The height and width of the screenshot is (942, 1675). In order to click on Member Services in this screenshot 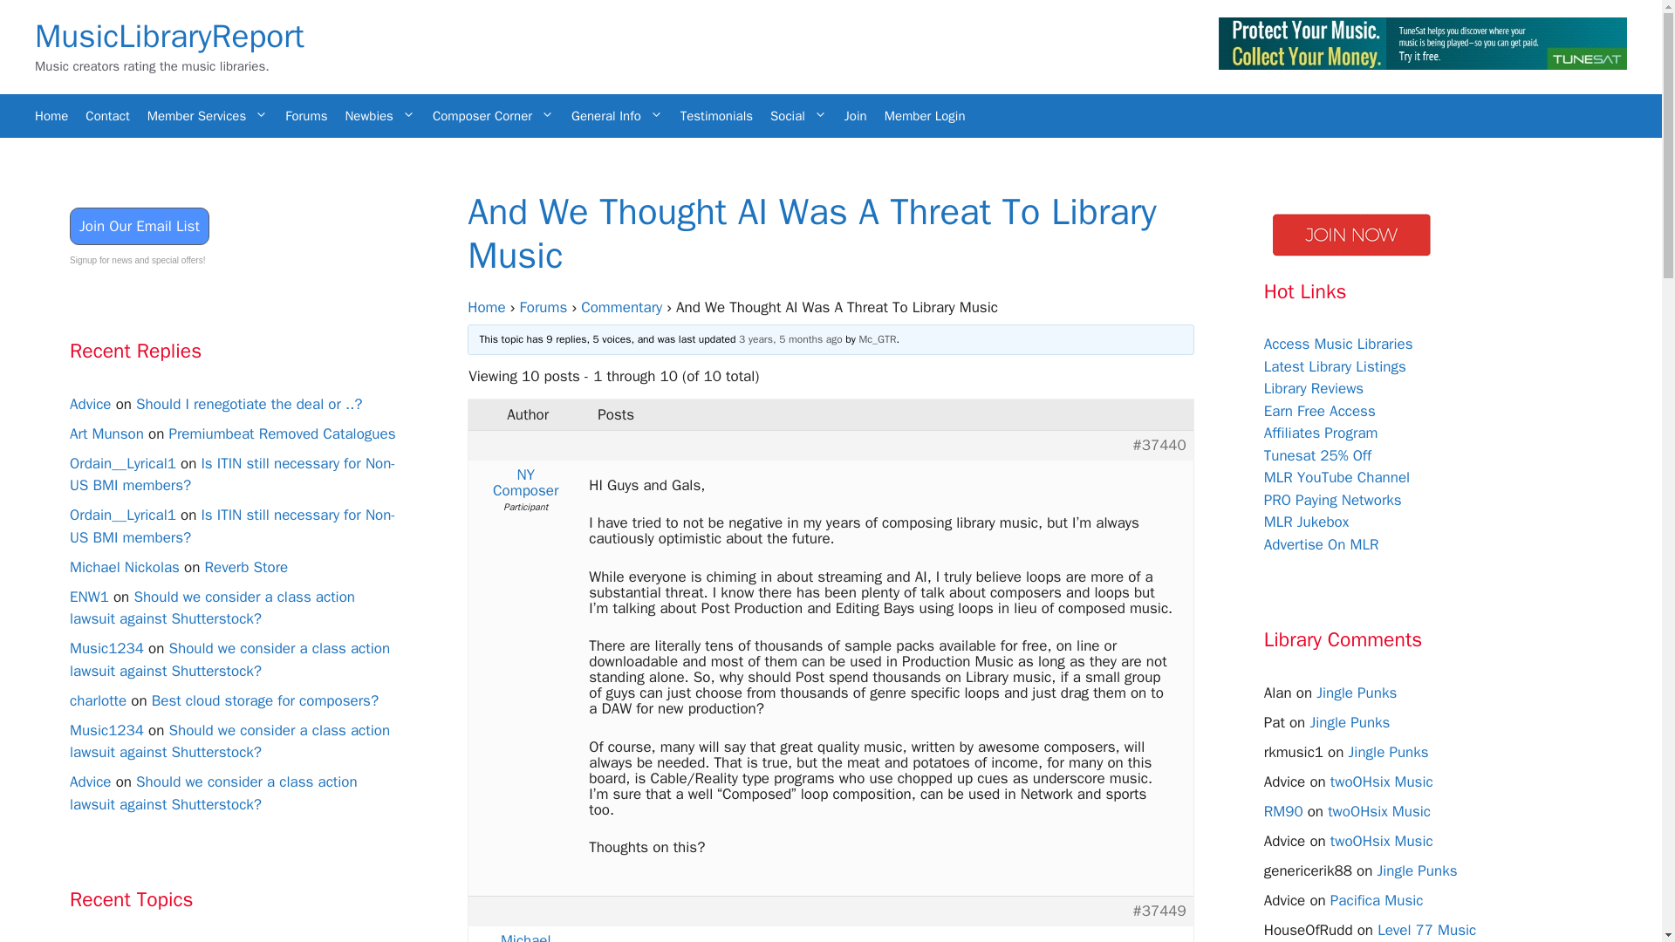, I will do `click(208, 115)`.